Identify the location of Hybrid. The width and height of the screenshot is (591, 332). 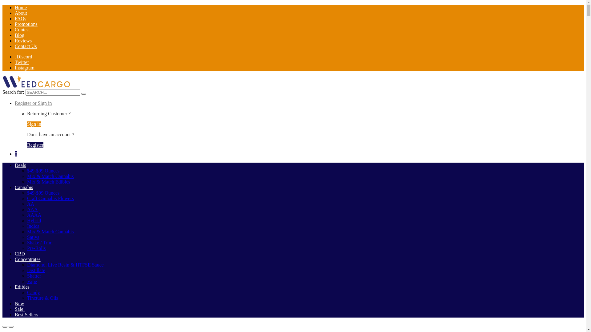
(34, 221).